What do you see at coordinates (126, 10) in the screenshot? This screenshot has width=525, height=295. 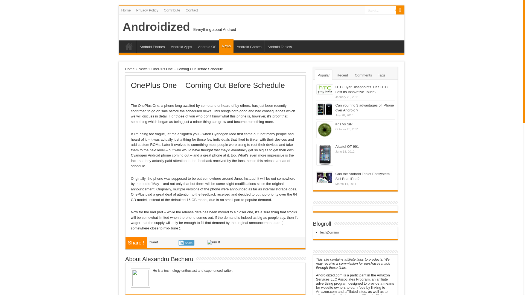 I see `Home` at bounding box center [126, 10].